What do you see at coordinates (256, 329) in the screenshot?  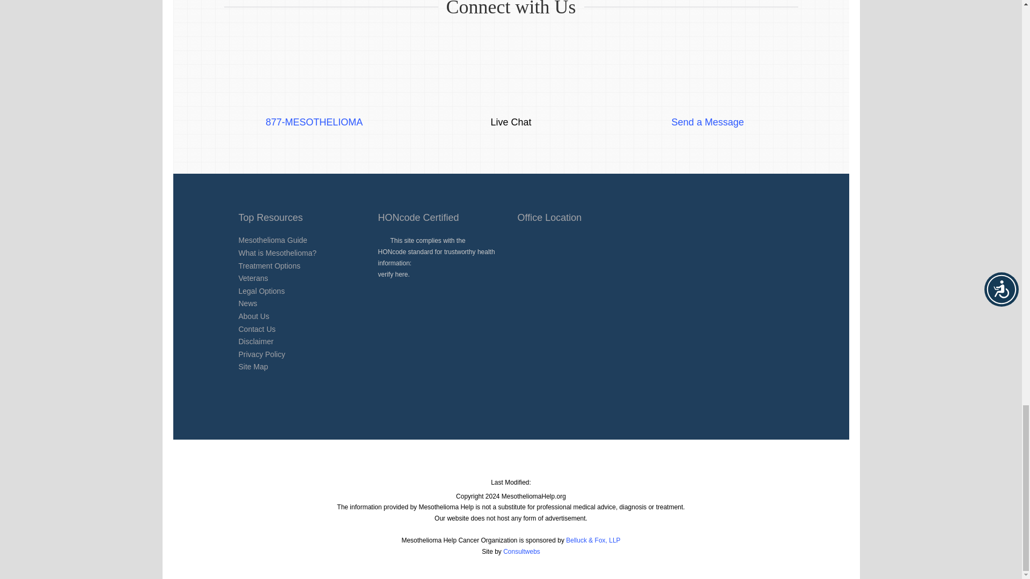 I see `Contact Us` at bounding box center [256, 329].